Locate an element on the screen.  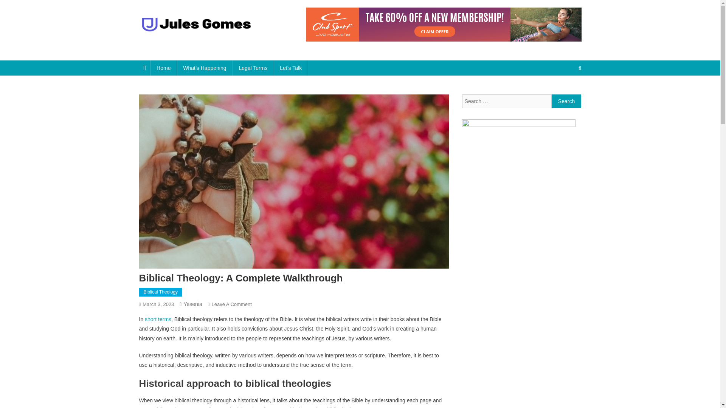
March 3, 2023 is located at coordinates (163, 68).